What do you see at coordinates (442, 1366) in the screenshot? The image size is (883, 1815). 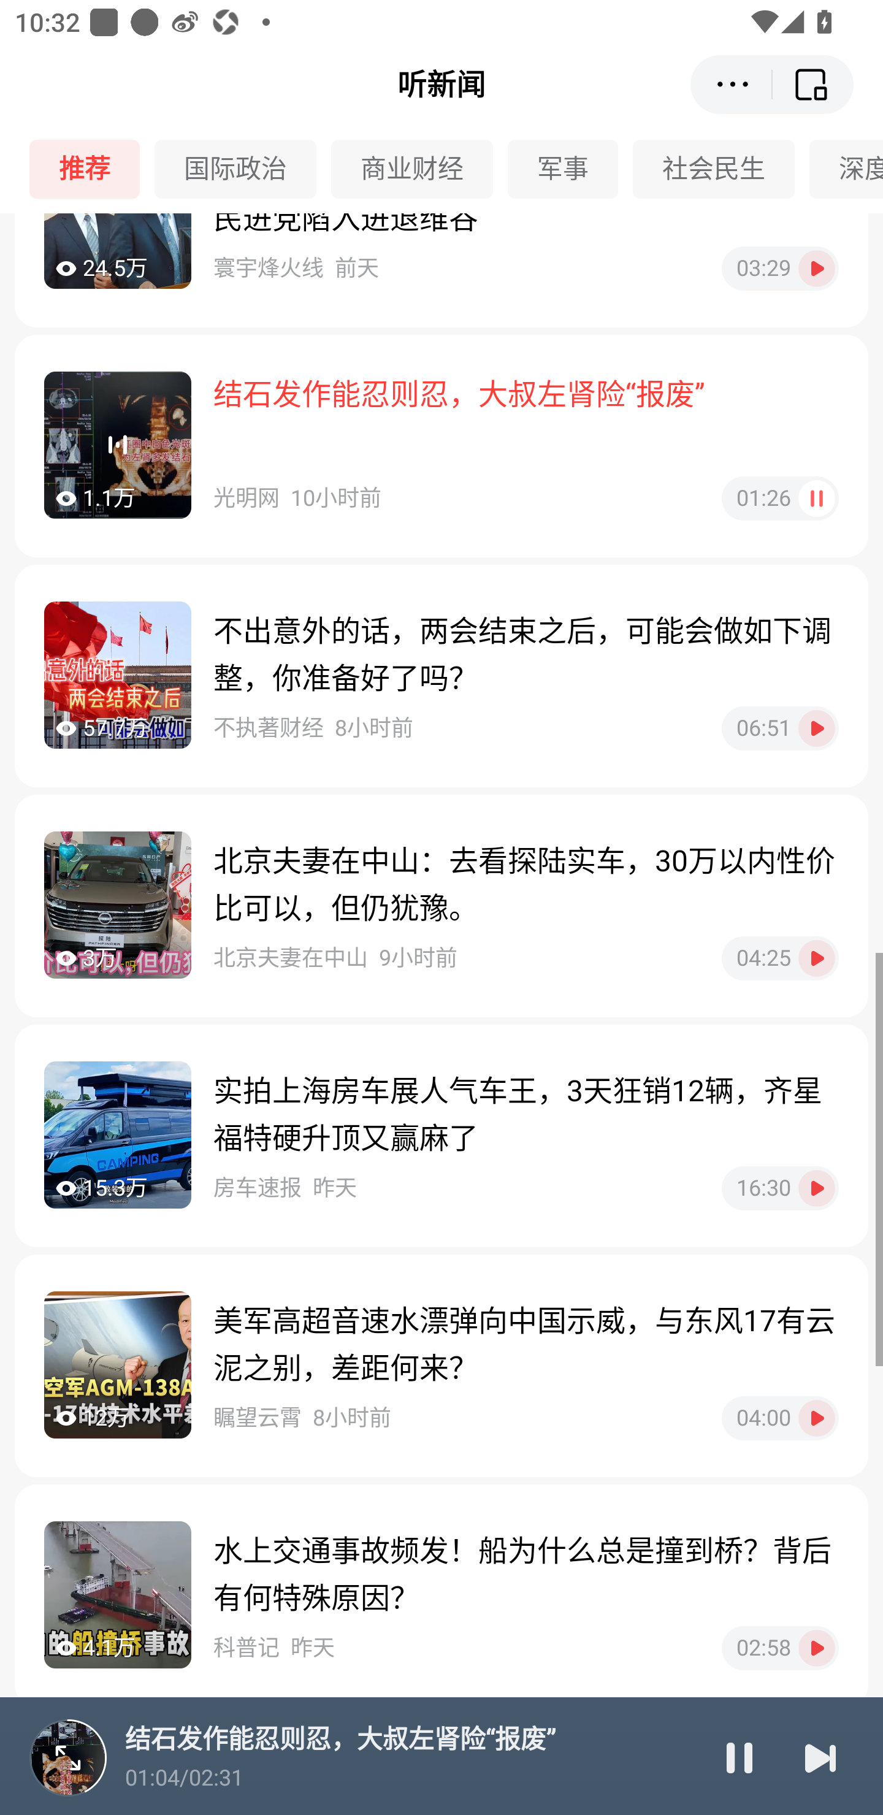 I see `12万 美军高超音速水漂弹向中国示威，与东风17有云泥之别，差距何来？ 瞩望云霄8小时前 04:00` at bounding box center [442, 1366].